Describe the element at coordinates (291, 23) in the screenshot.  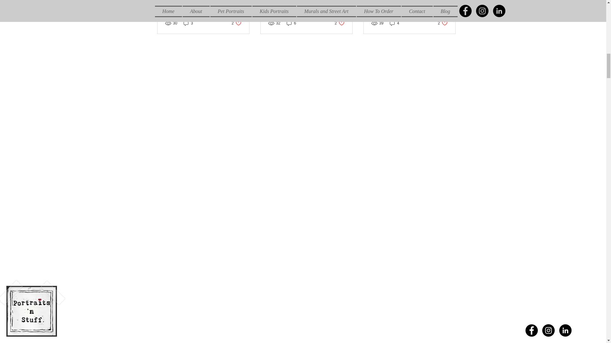
I see `Day 98. A T-Rex in a tiara.` at that location.